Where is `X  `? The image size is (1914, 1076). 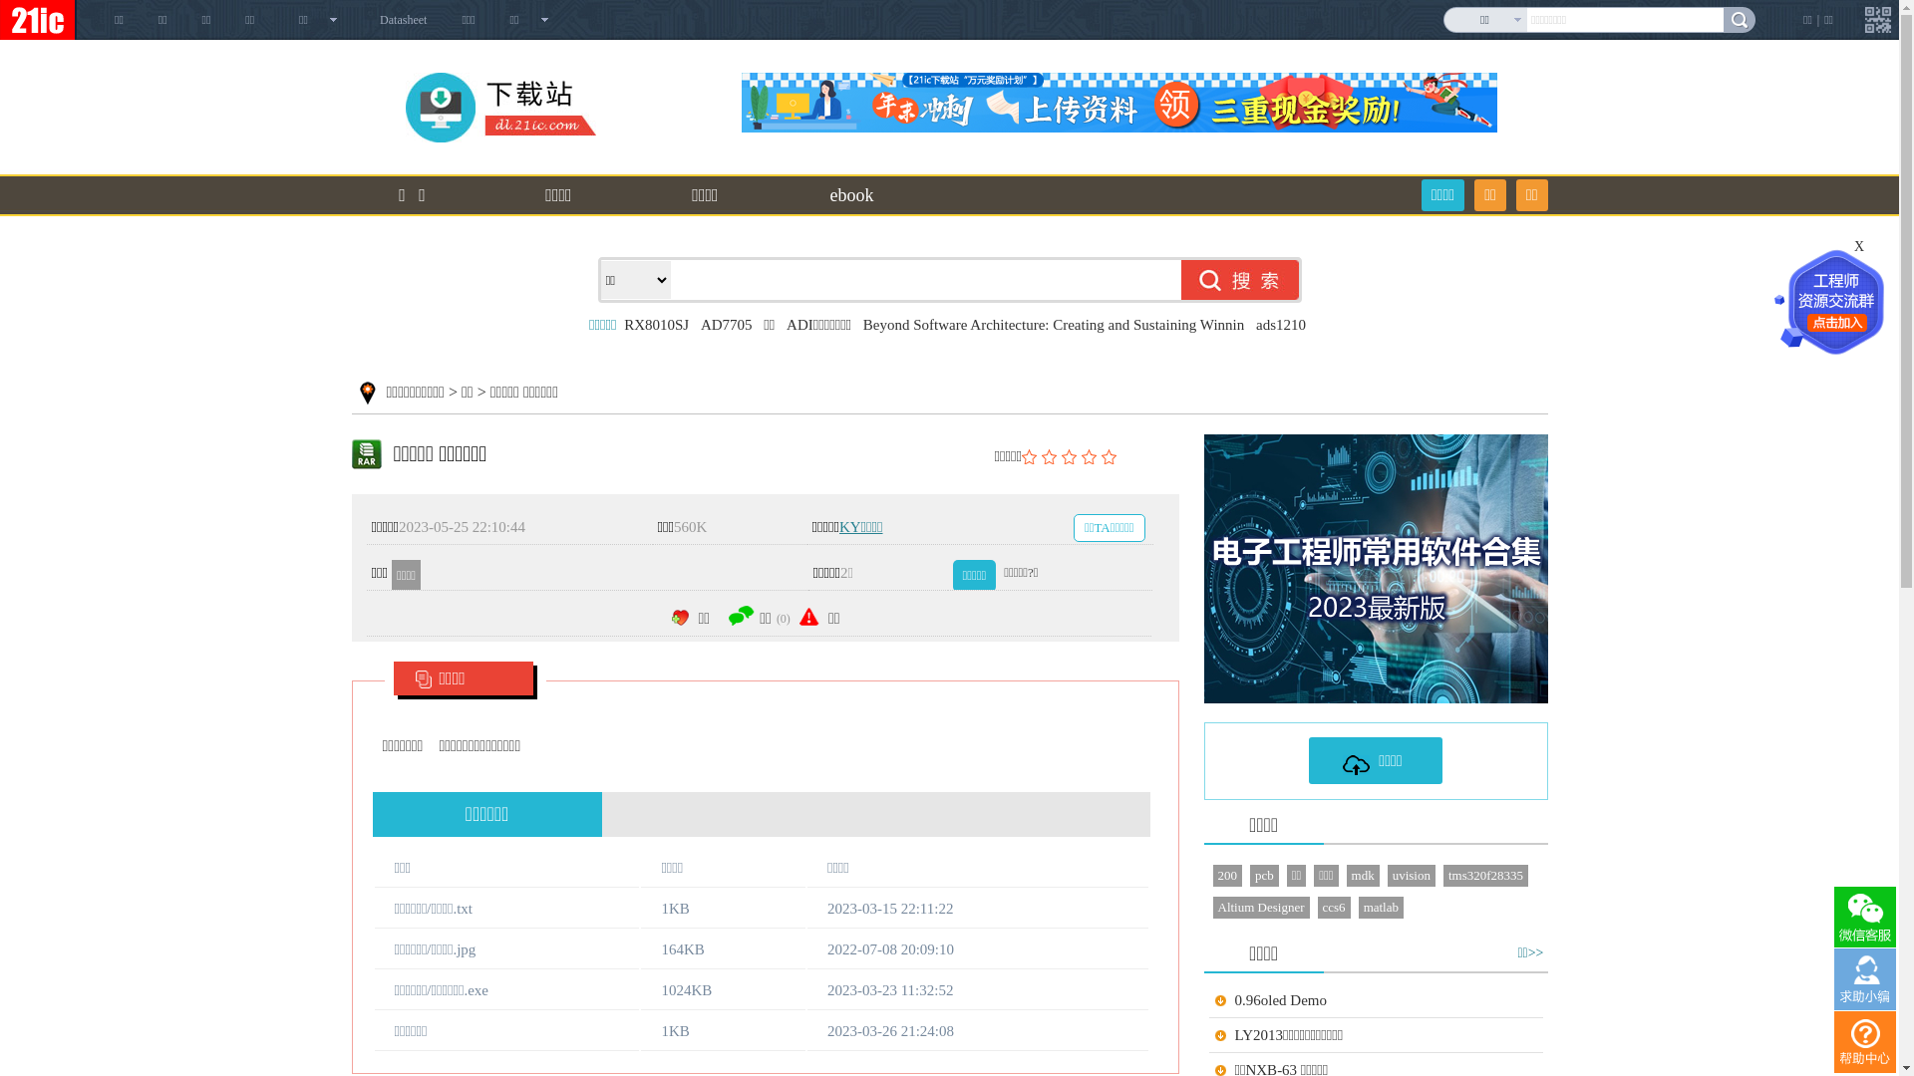
X   is located at coordinates (1862, 247).